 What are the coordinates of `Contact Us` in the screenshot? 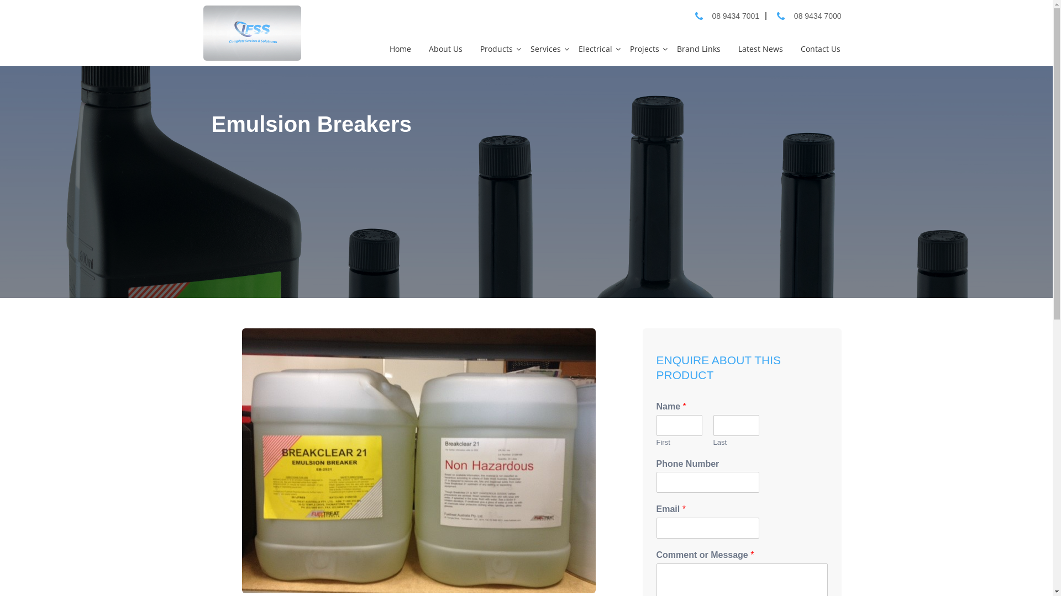 It's located at (821, 49).